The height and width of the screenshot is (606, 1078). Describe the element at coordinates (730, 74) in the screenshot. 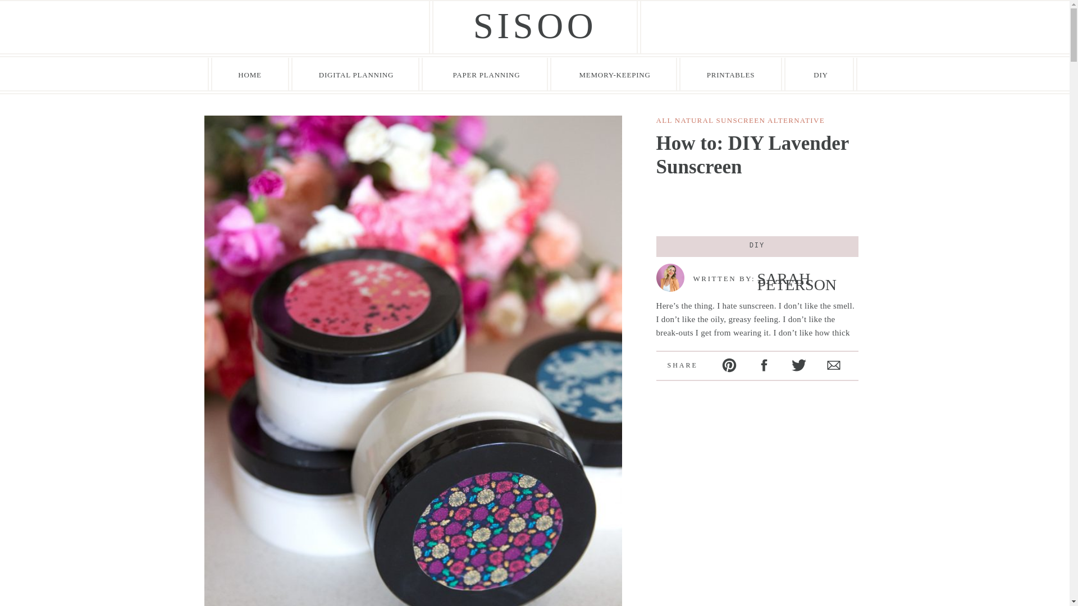

I see `PRINTABLES` at that location.